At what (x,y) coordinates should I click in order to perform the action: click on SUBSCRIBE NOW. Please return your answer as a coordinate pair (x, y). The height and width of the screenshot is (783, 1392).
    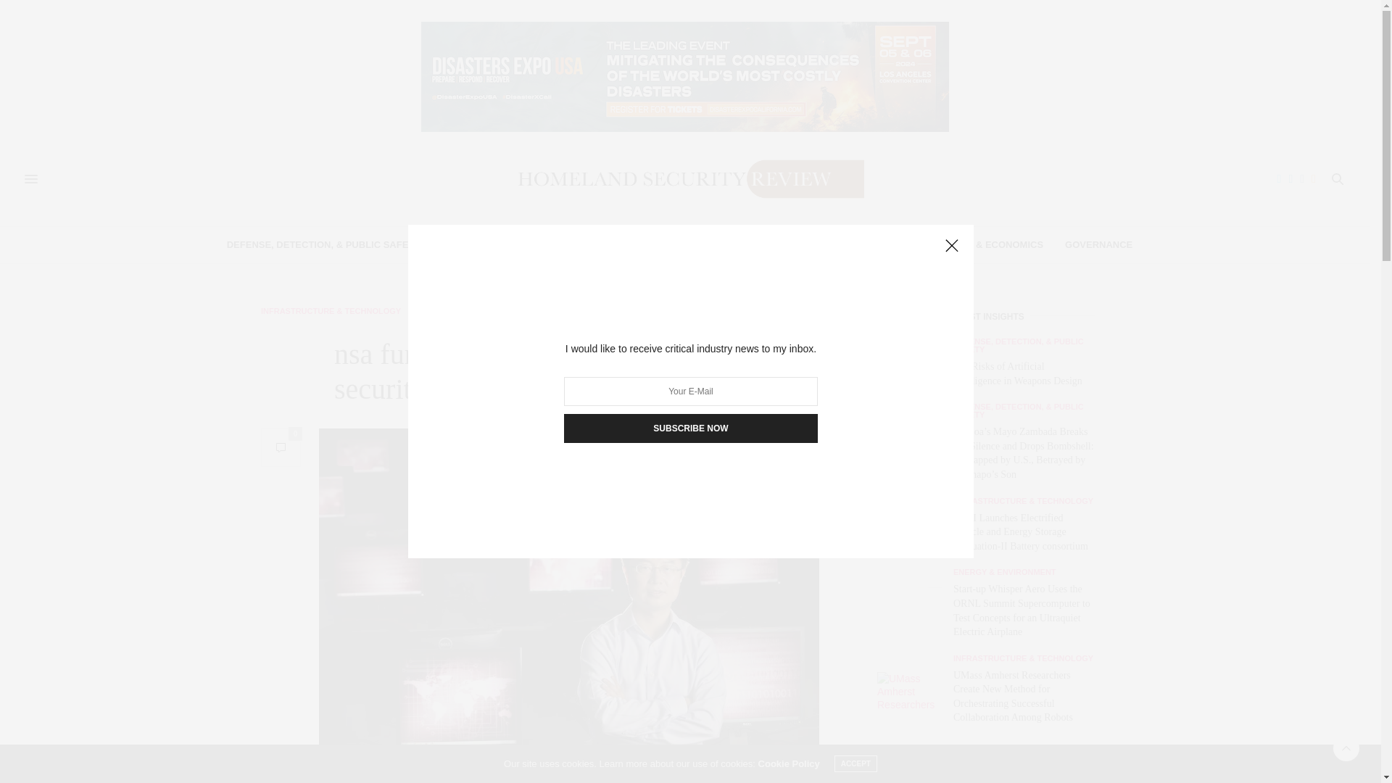
    Looking at the image, I should click on (690, 428).